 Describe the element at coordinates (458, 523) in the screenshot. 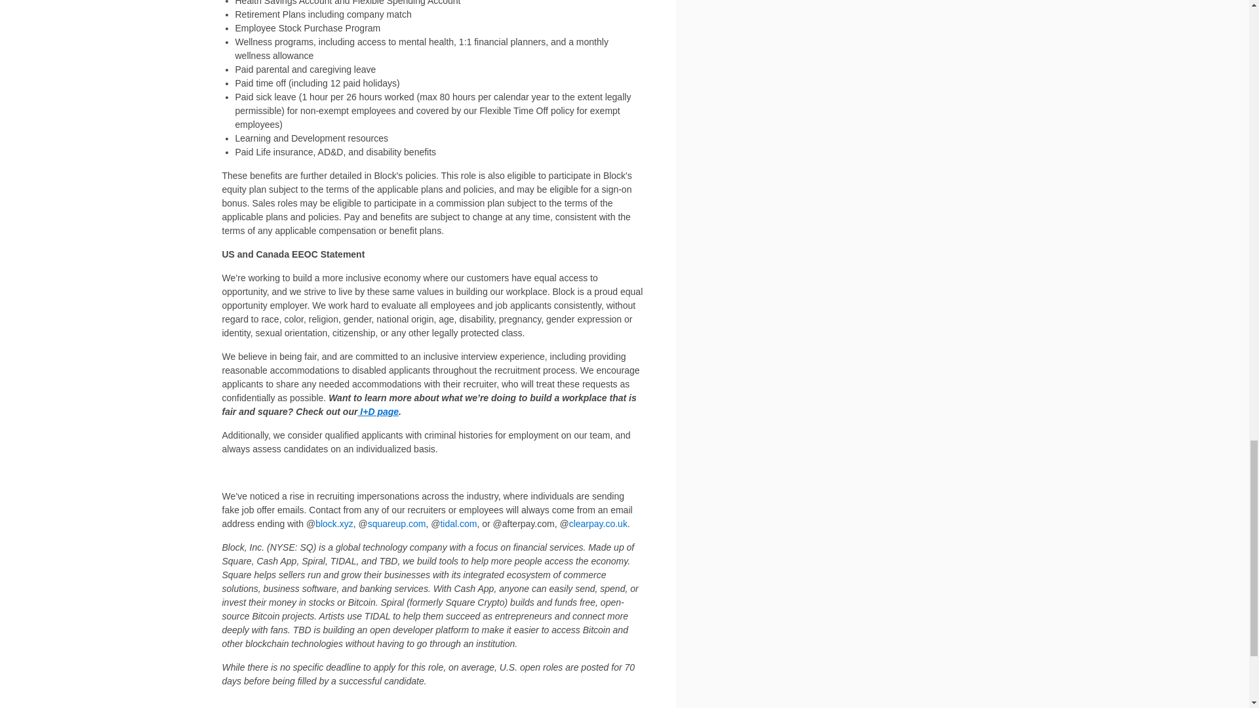

I see `tidal.com` at that location.